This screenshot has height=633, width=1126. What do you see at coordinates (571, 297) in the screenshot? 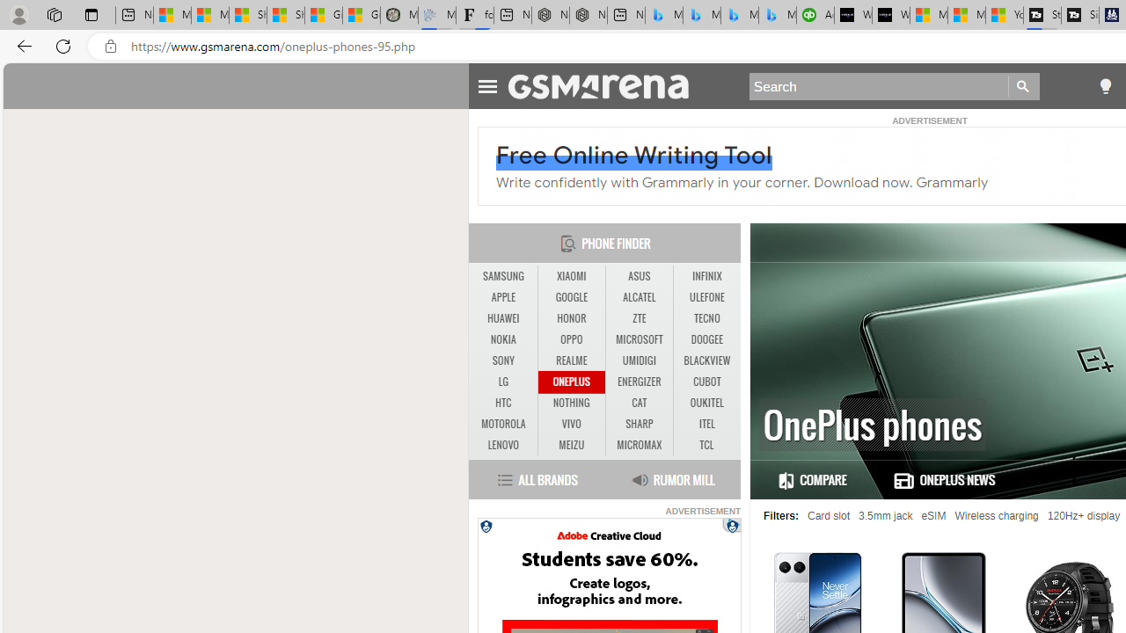
I see `GOOGLE` at bounding box center [571, 297].